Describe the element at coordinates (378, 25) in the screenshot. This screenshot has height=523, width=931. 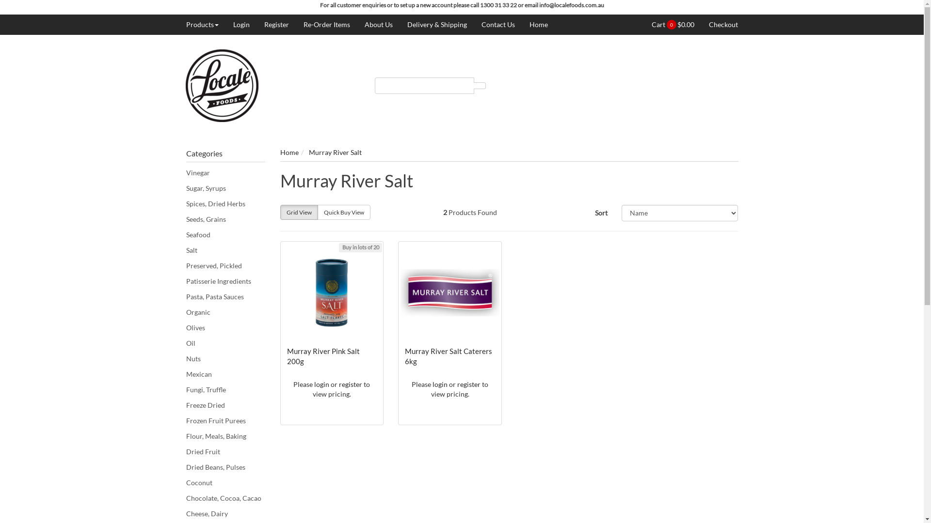
I see `About Us` at that location.